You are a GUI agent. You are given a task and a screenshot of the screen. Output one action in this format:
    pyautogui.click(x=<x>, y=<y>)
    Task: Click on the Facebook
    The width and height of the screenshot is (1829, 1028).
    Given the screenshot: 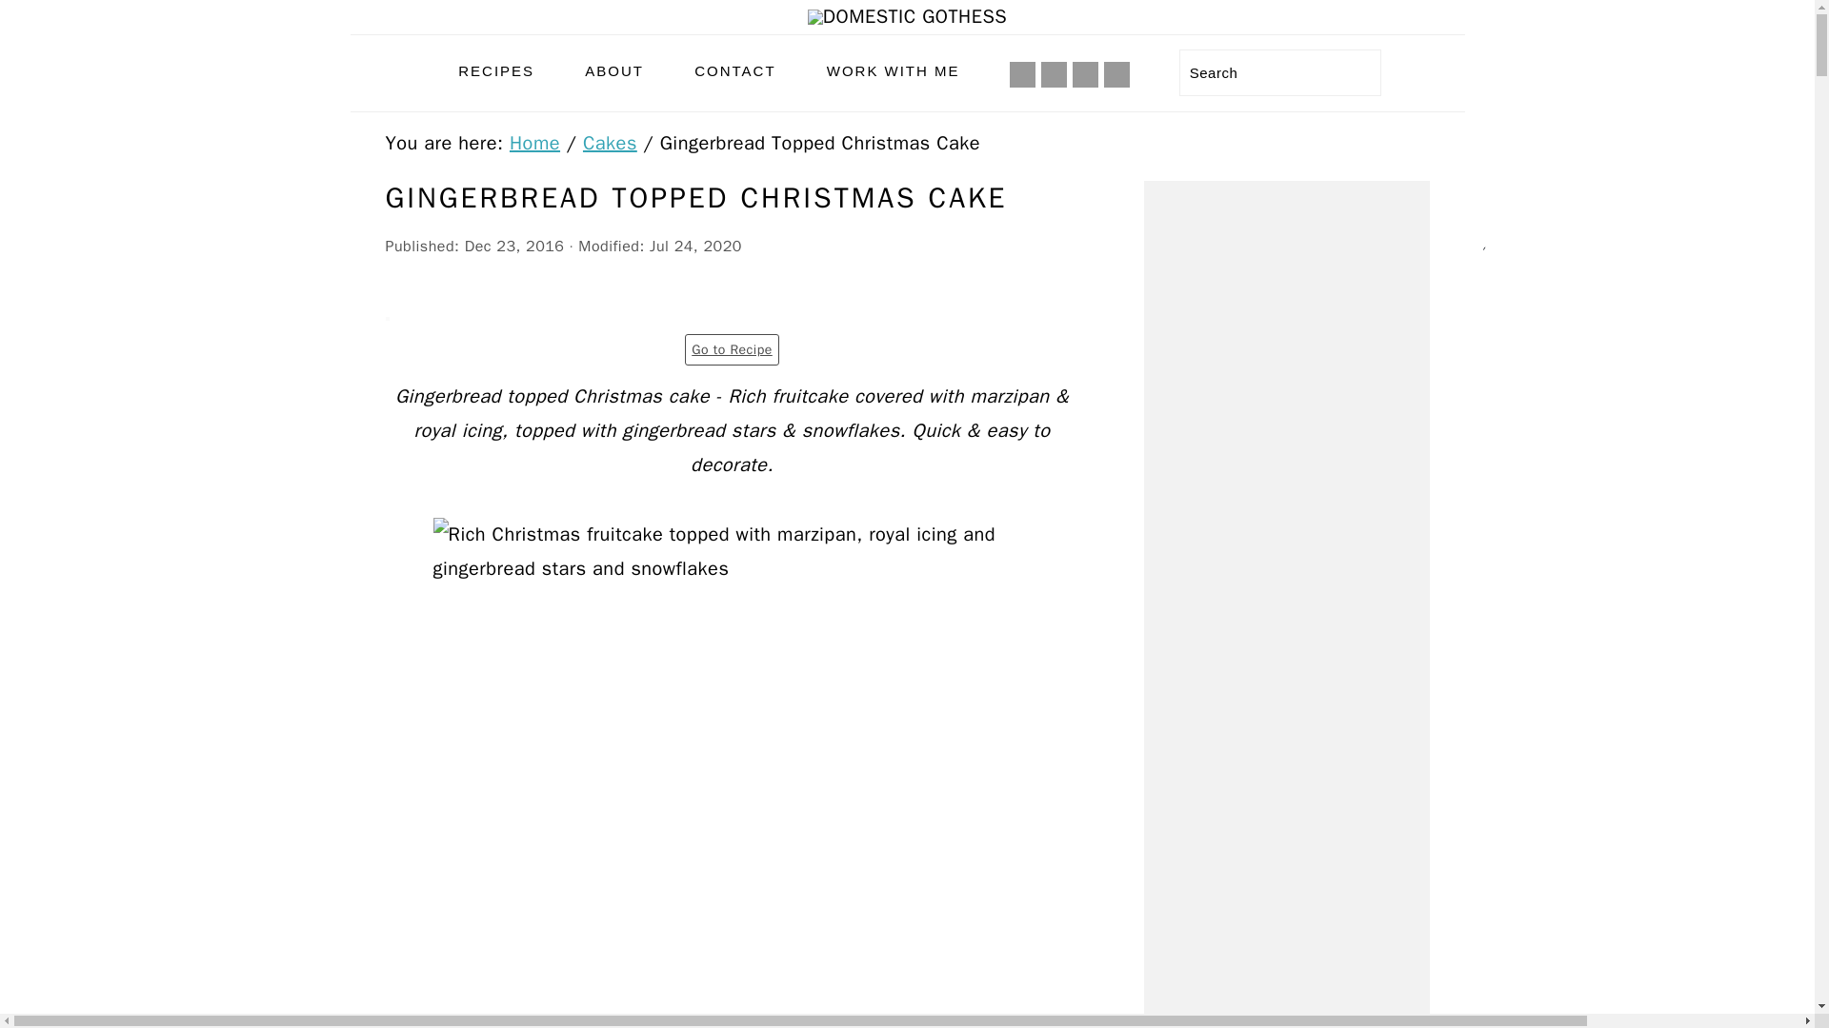 What is the action you would take?
    pyautogui.click(x=1023, y=74)
    